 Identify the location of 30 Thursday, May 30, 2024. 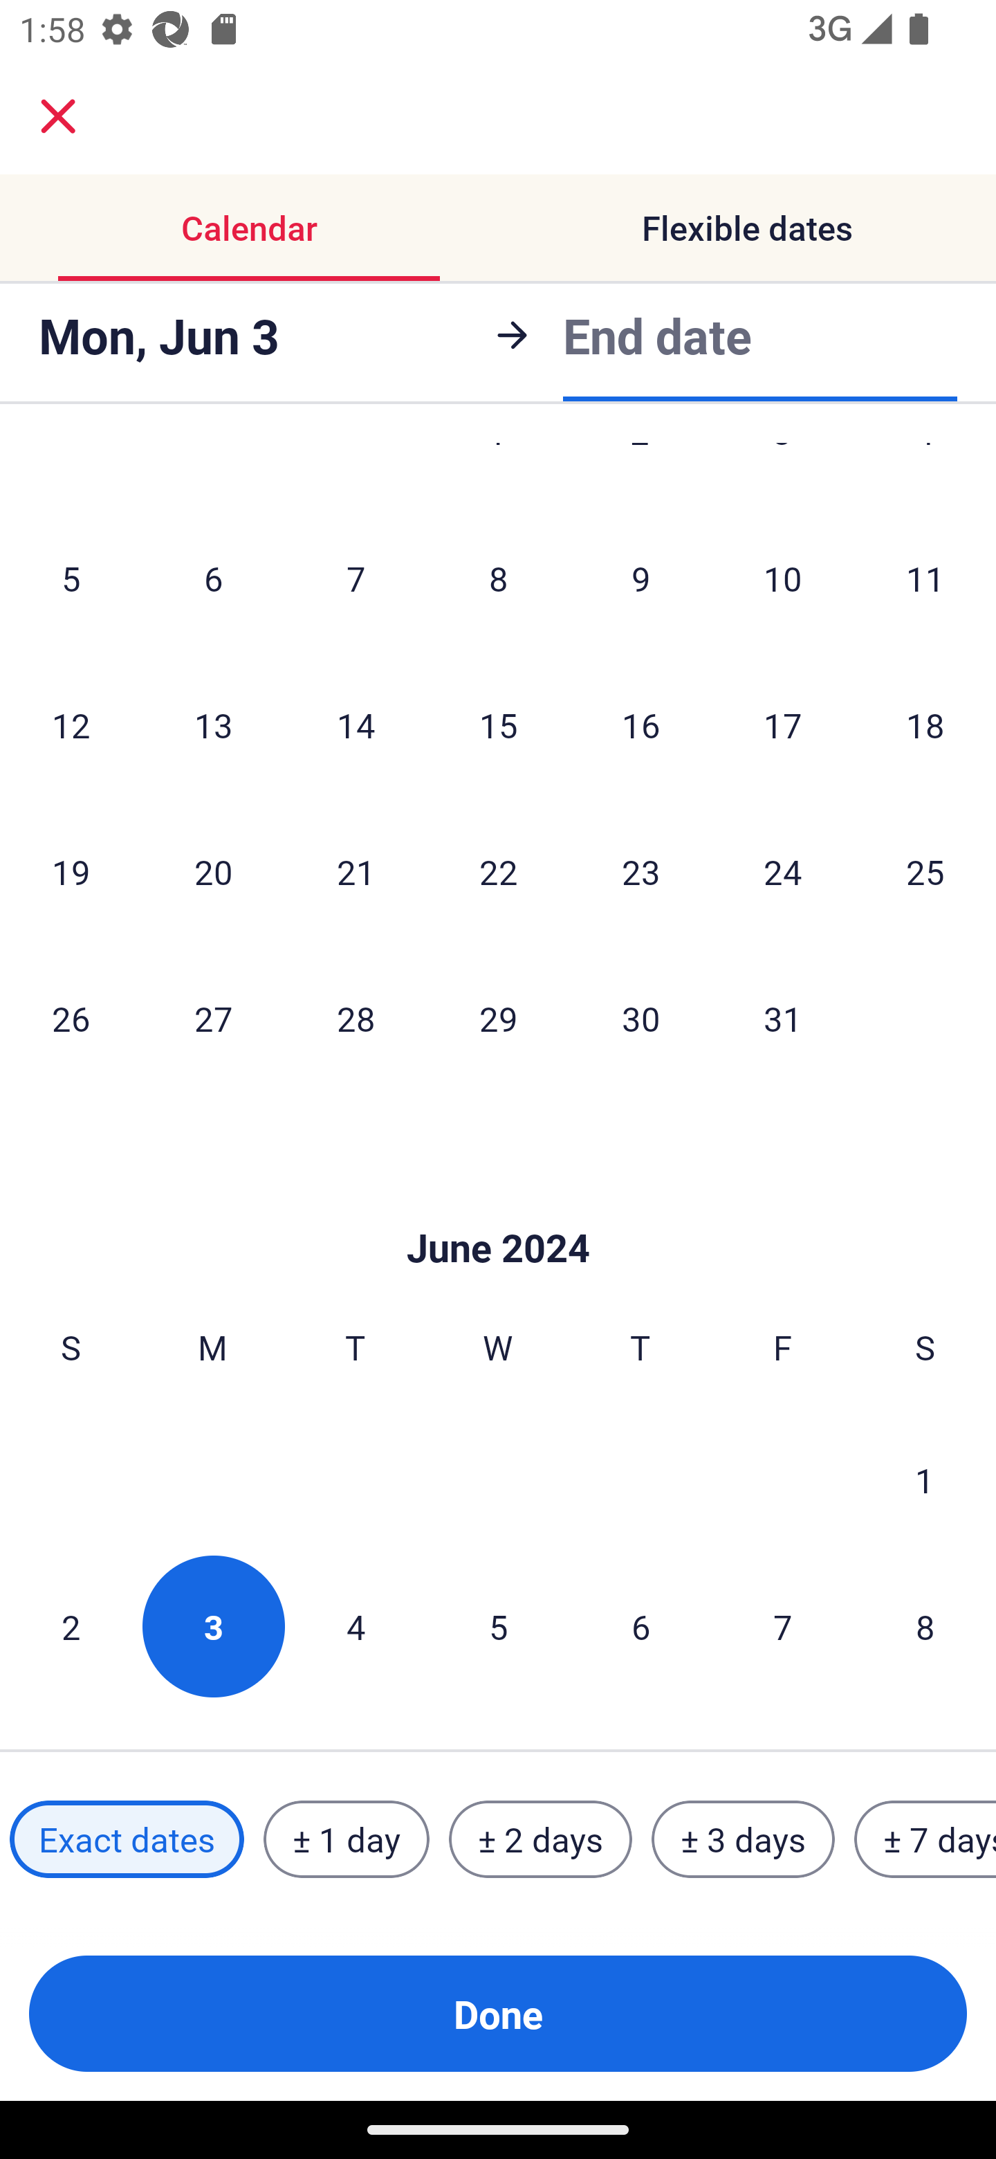
(640, 1017).